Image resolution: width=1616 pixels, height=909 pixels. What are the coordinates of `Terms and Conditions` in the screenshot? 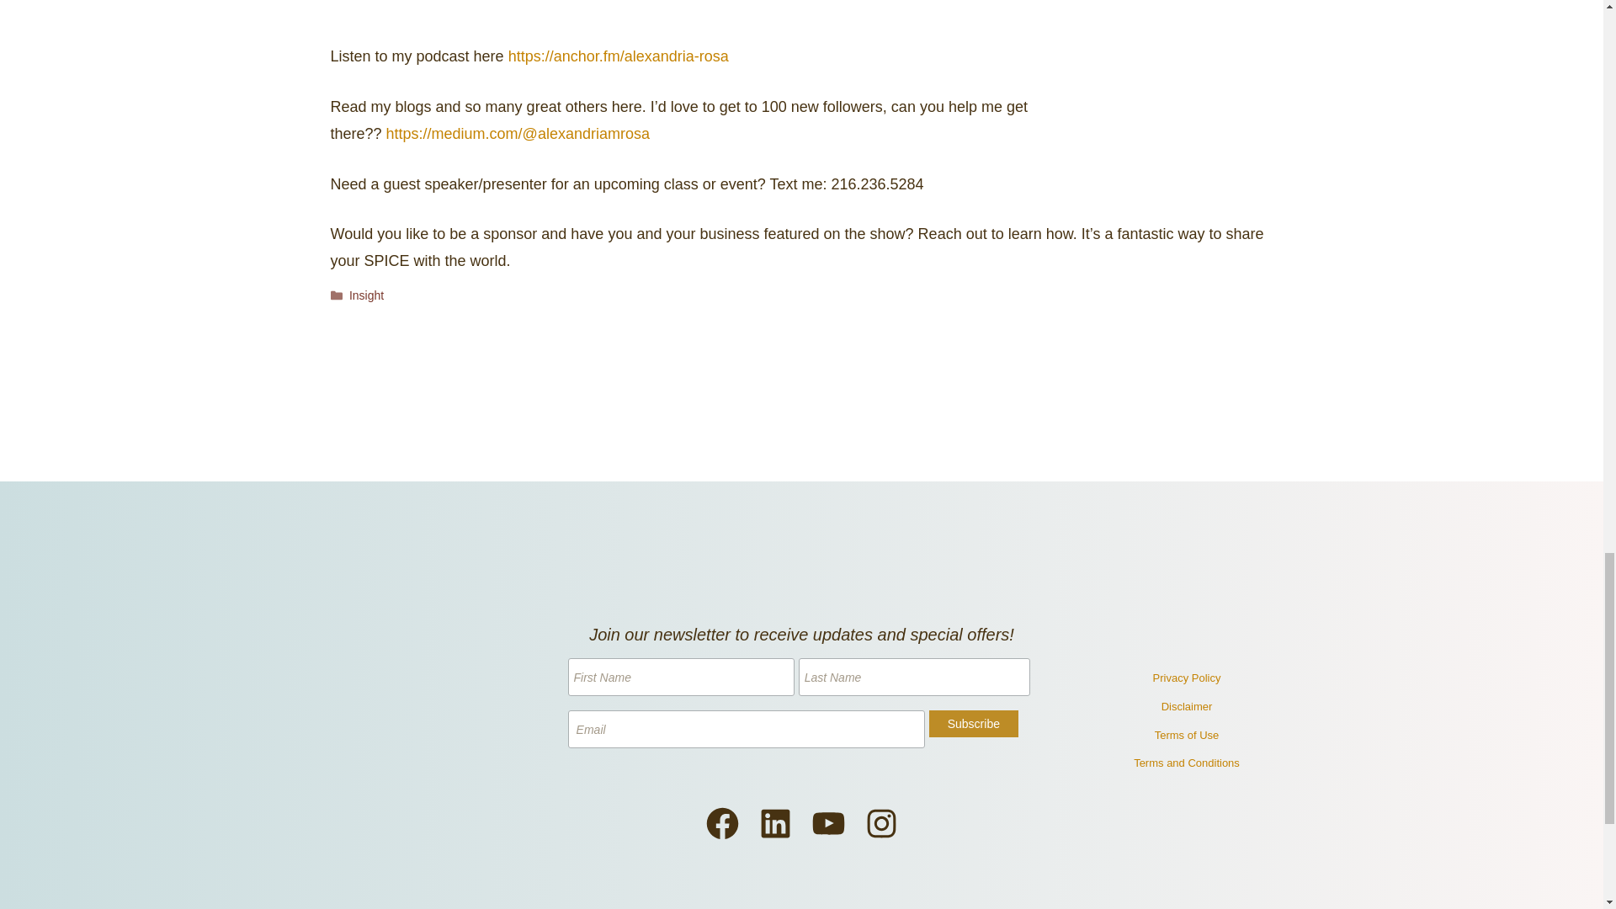 It's located at (1187, 763).